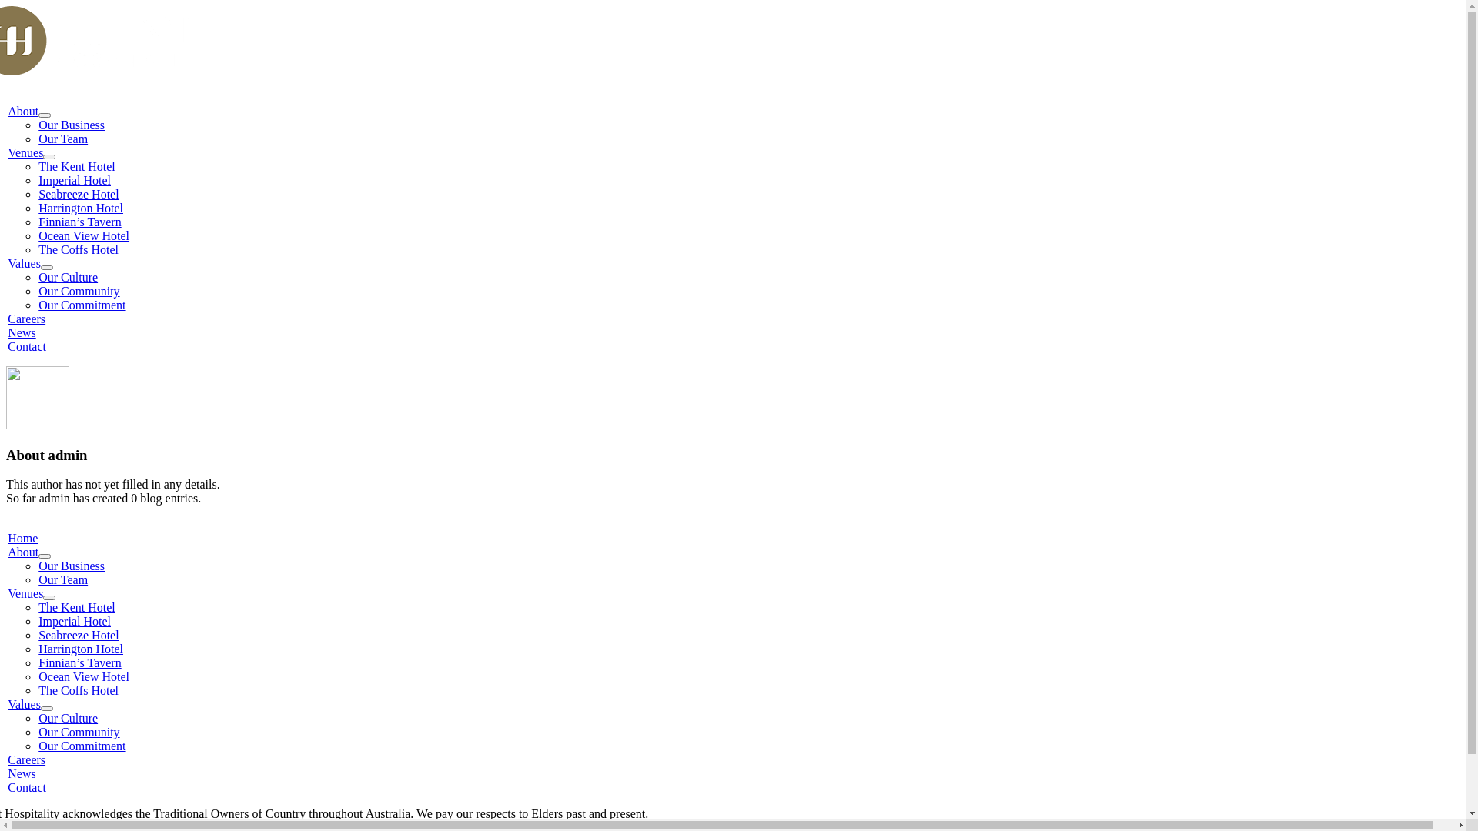 This screenshot has width=1478, height=831. What do you see at coordinates (27, 788) in the screenshot?
I see `Contact` at bounding box center [27, 788].